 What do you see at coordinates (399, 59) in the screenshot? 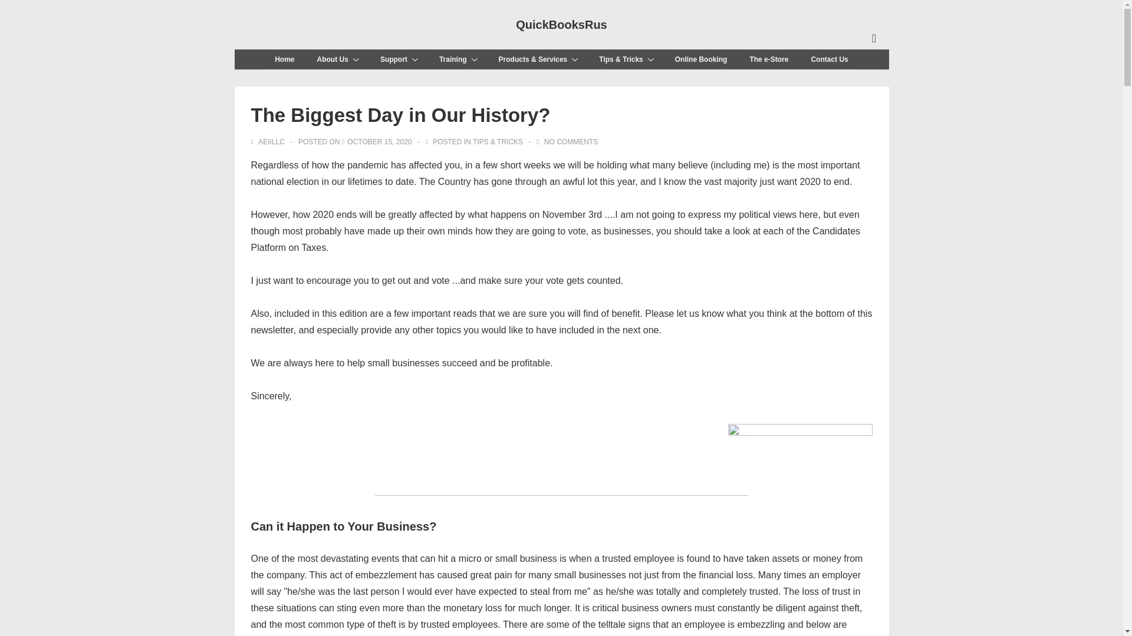
I see `Support` at bounding box center [399, 59].